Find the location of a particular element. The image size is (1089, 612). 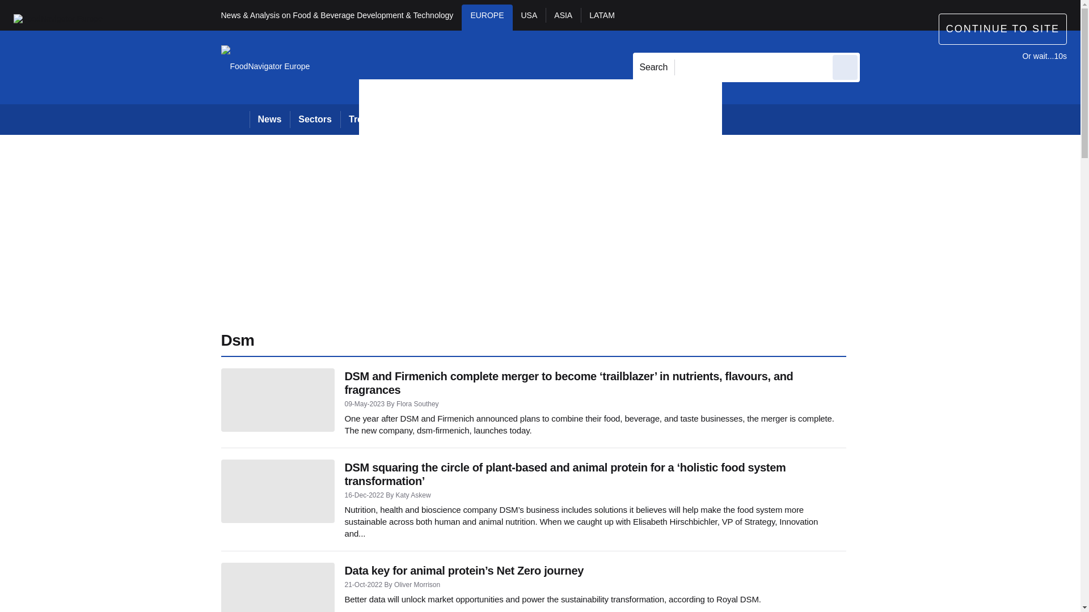

My account is located at coordinates (940, 15).